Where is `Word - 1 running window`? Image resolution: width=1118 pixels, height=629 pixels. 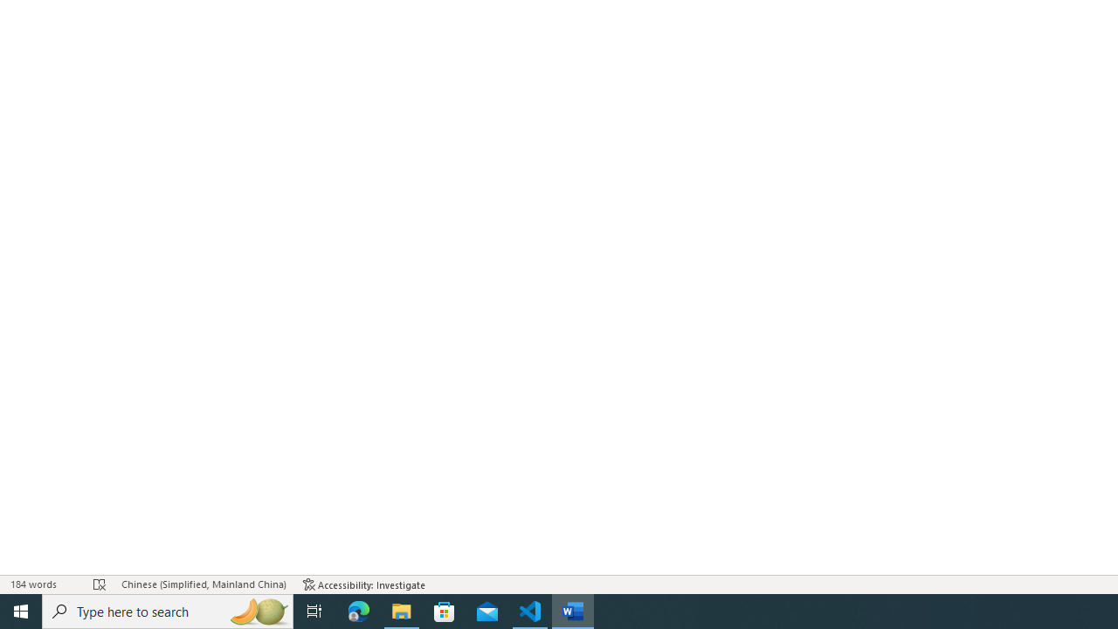 Word - 1 running window is located at coordinates (573, 612).